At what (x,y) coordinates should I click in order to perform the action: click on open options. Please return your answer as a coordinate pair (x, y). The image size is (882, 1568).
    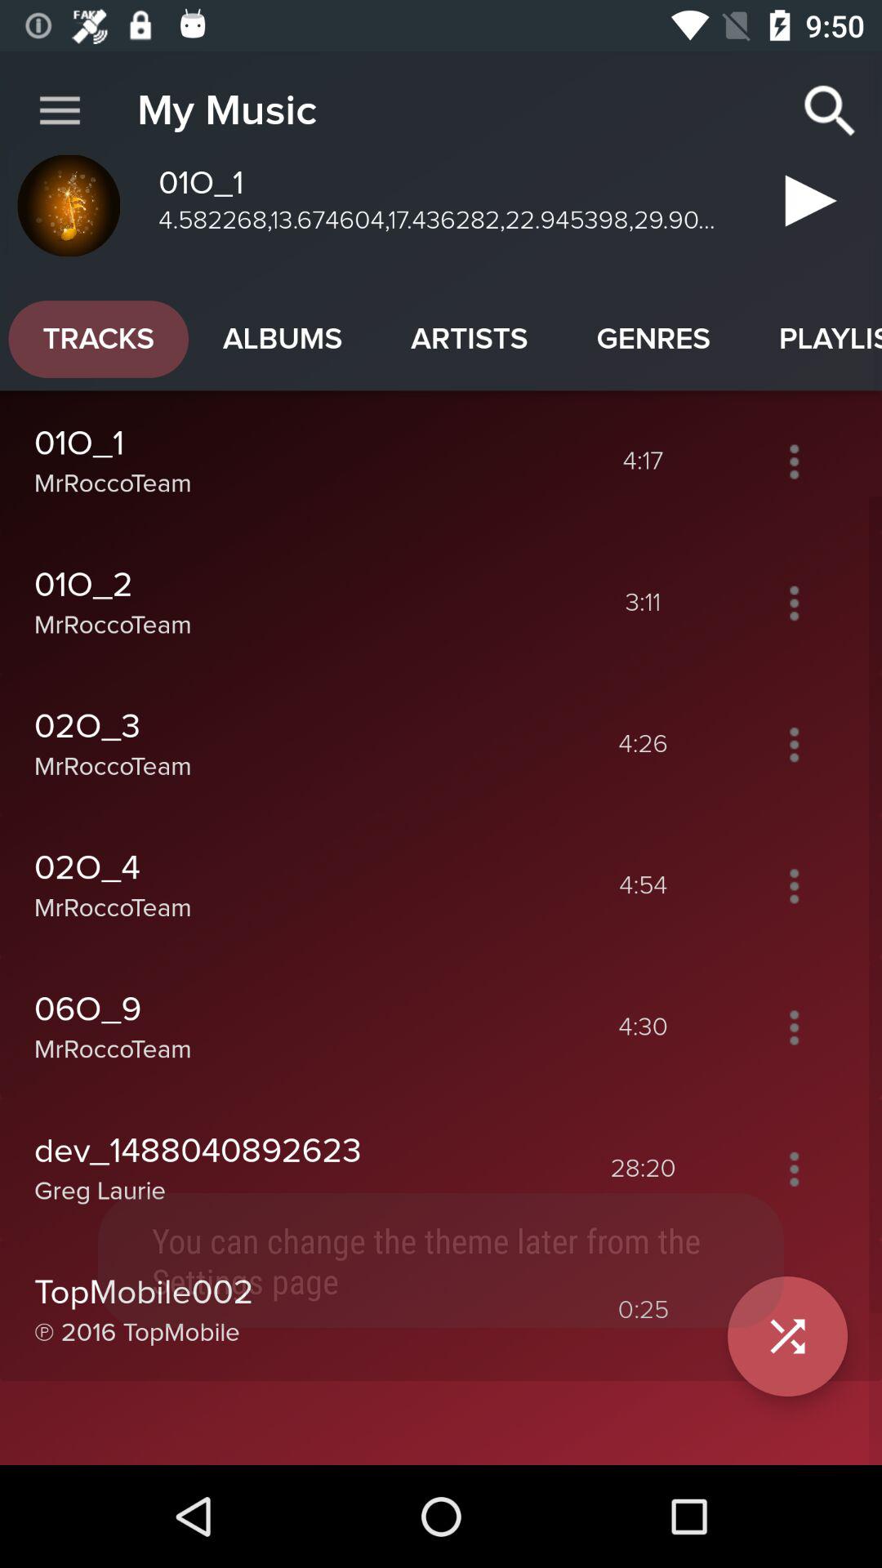
    Looking at the image, I should click on (794, 1027).